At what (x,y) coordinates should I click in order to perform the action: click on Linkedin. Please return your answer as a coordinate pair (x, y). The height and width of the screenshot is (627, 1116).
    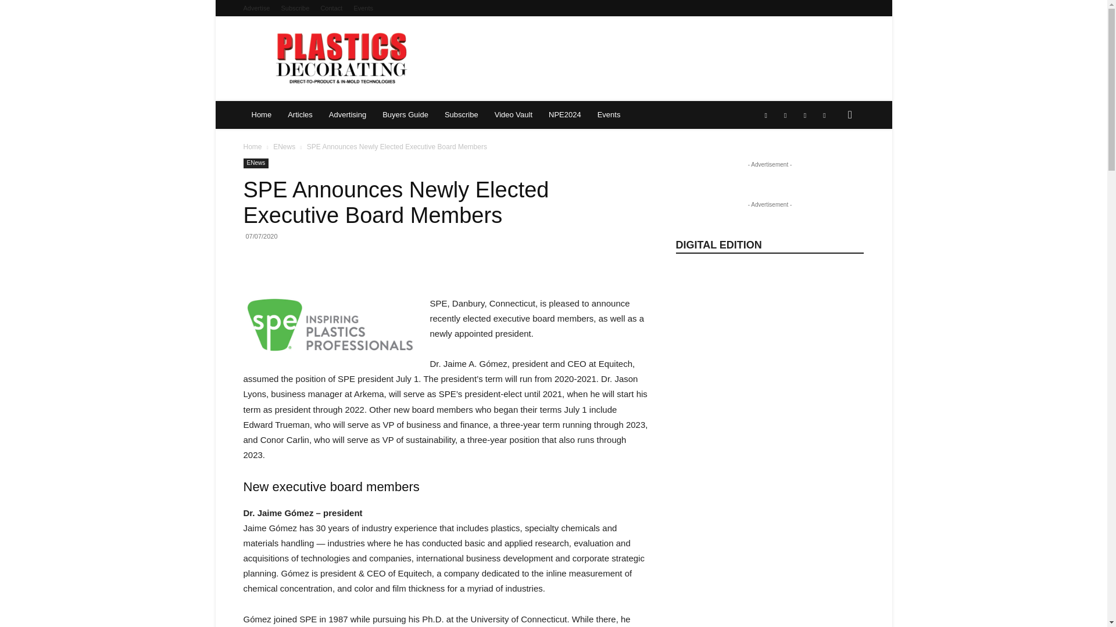
    Looking at the image, I should click on (785, 115).